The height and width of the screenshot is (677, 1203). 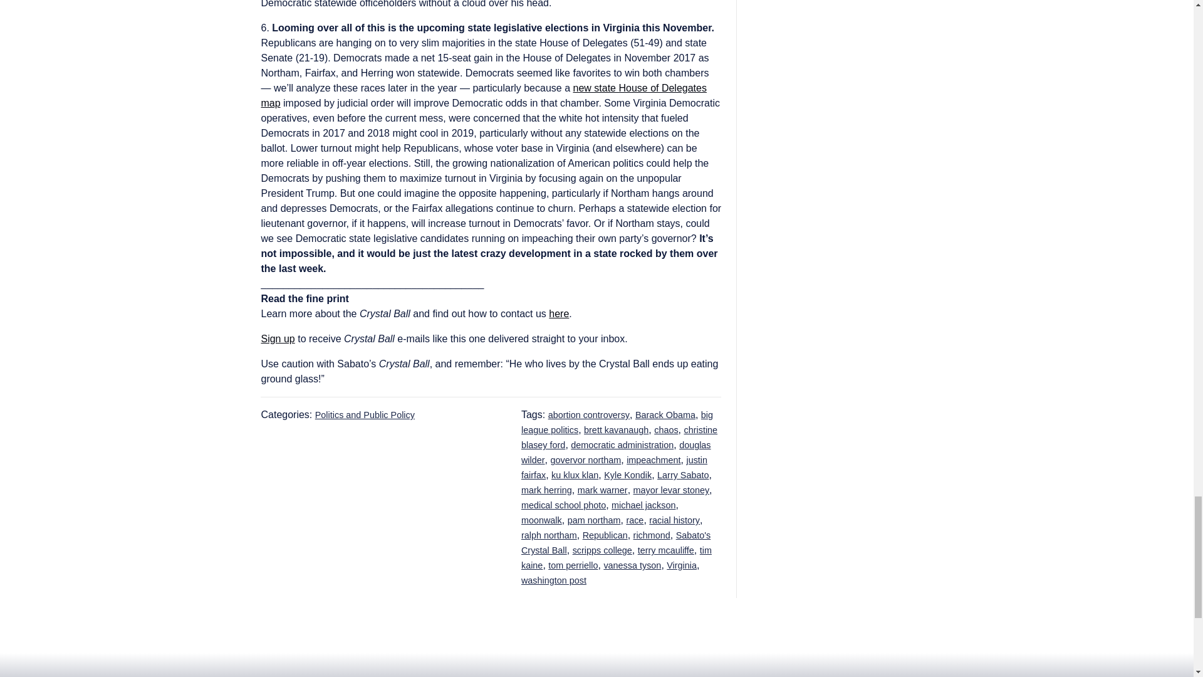 What do you see at coordinates (619, 438) in the screenshot?
I see `christine blasey ford` at bounding box center [619, 438].